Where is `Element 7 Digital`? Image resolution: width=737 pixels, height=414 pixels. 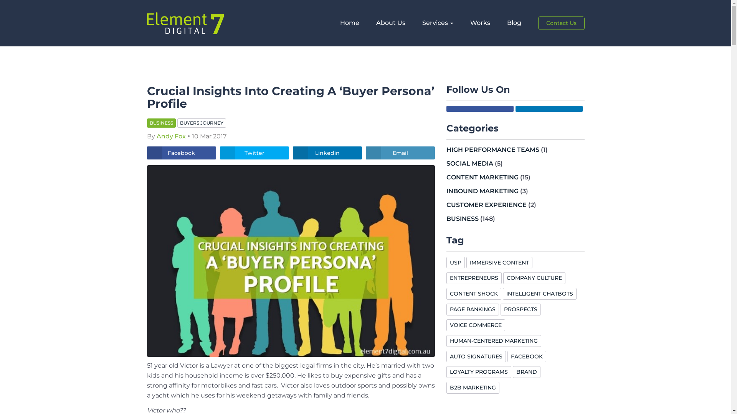 Element 7 Digital is located at coordinates (185, 23).